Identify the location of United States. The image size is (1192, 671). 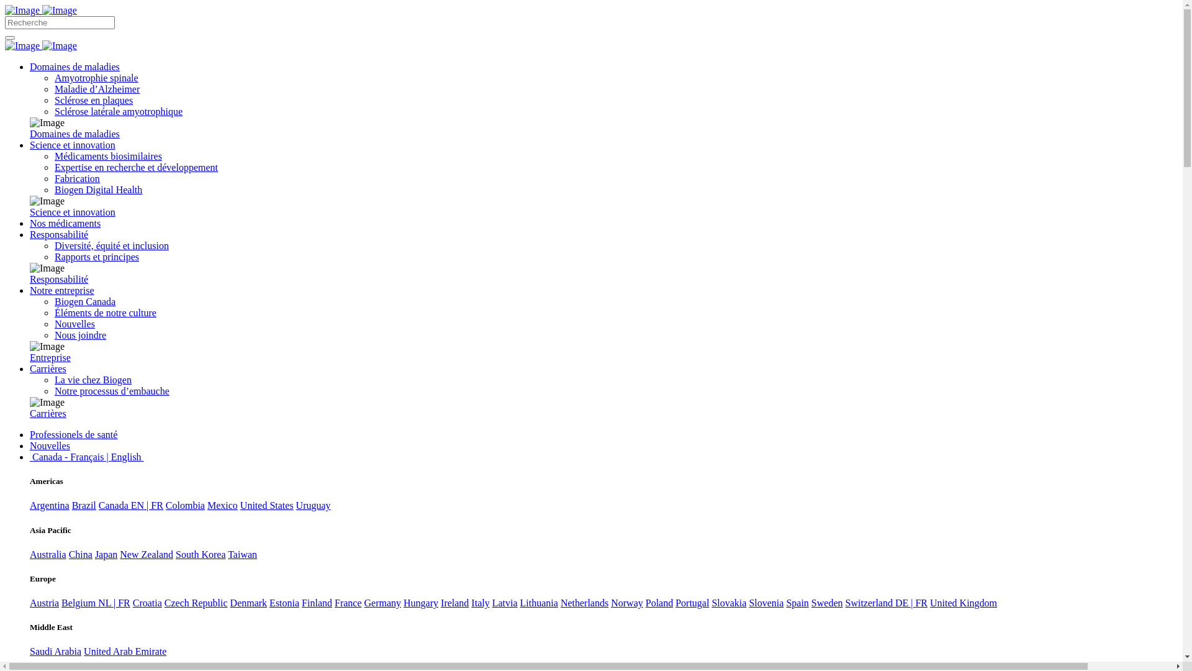
(267, 506).